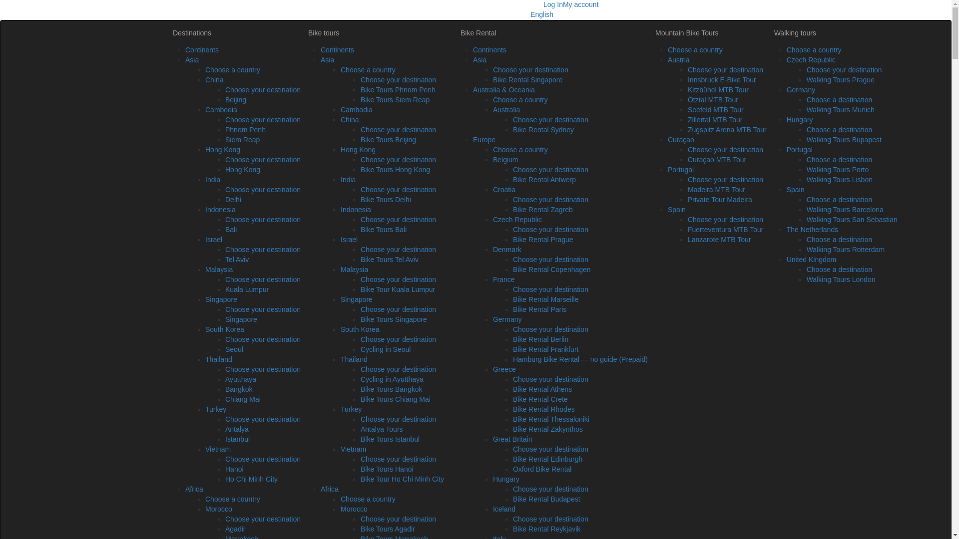  I want to click on China, so click(214, 80).